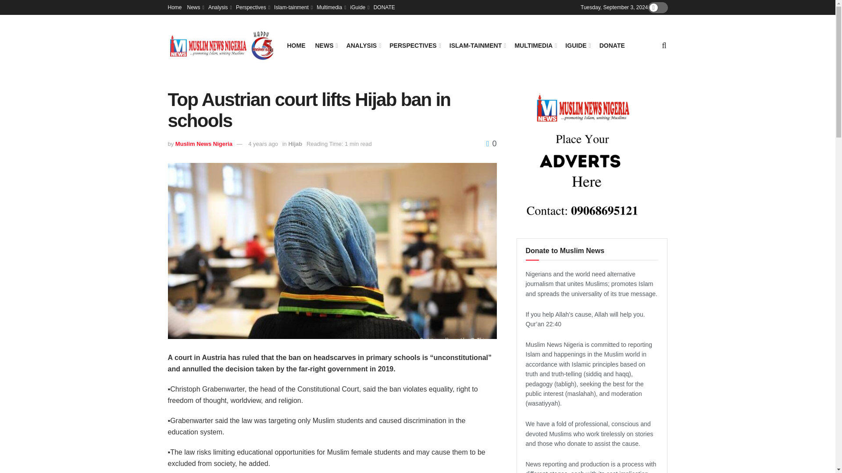 This screenshot has width=842, height=473. Describe the element at coordinates (175, 7) in the screenshot. I see `Home` at that location.